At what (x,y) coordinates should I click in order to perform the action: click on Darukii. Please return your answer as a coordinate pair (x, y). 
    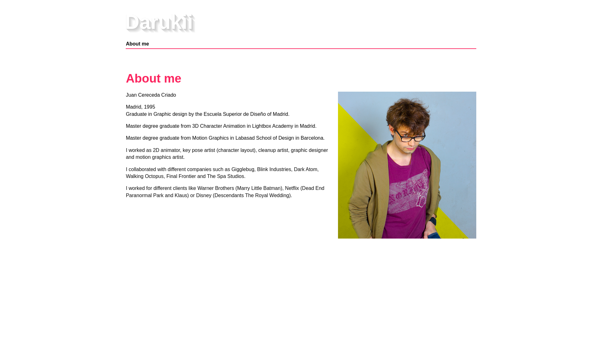
    Looking at the image, I should click on (159, 22).